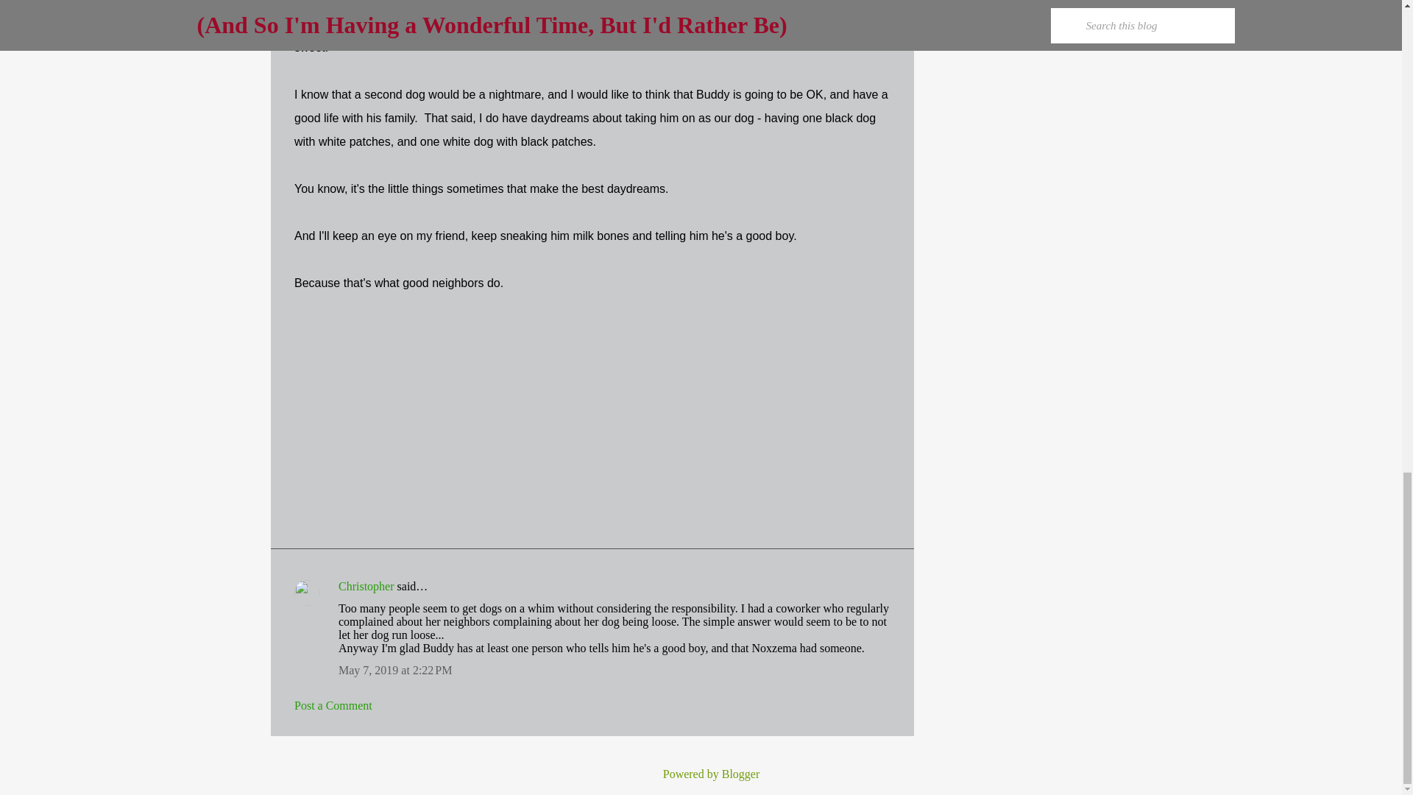  I want to click on comment permalink, so click(395, 670).